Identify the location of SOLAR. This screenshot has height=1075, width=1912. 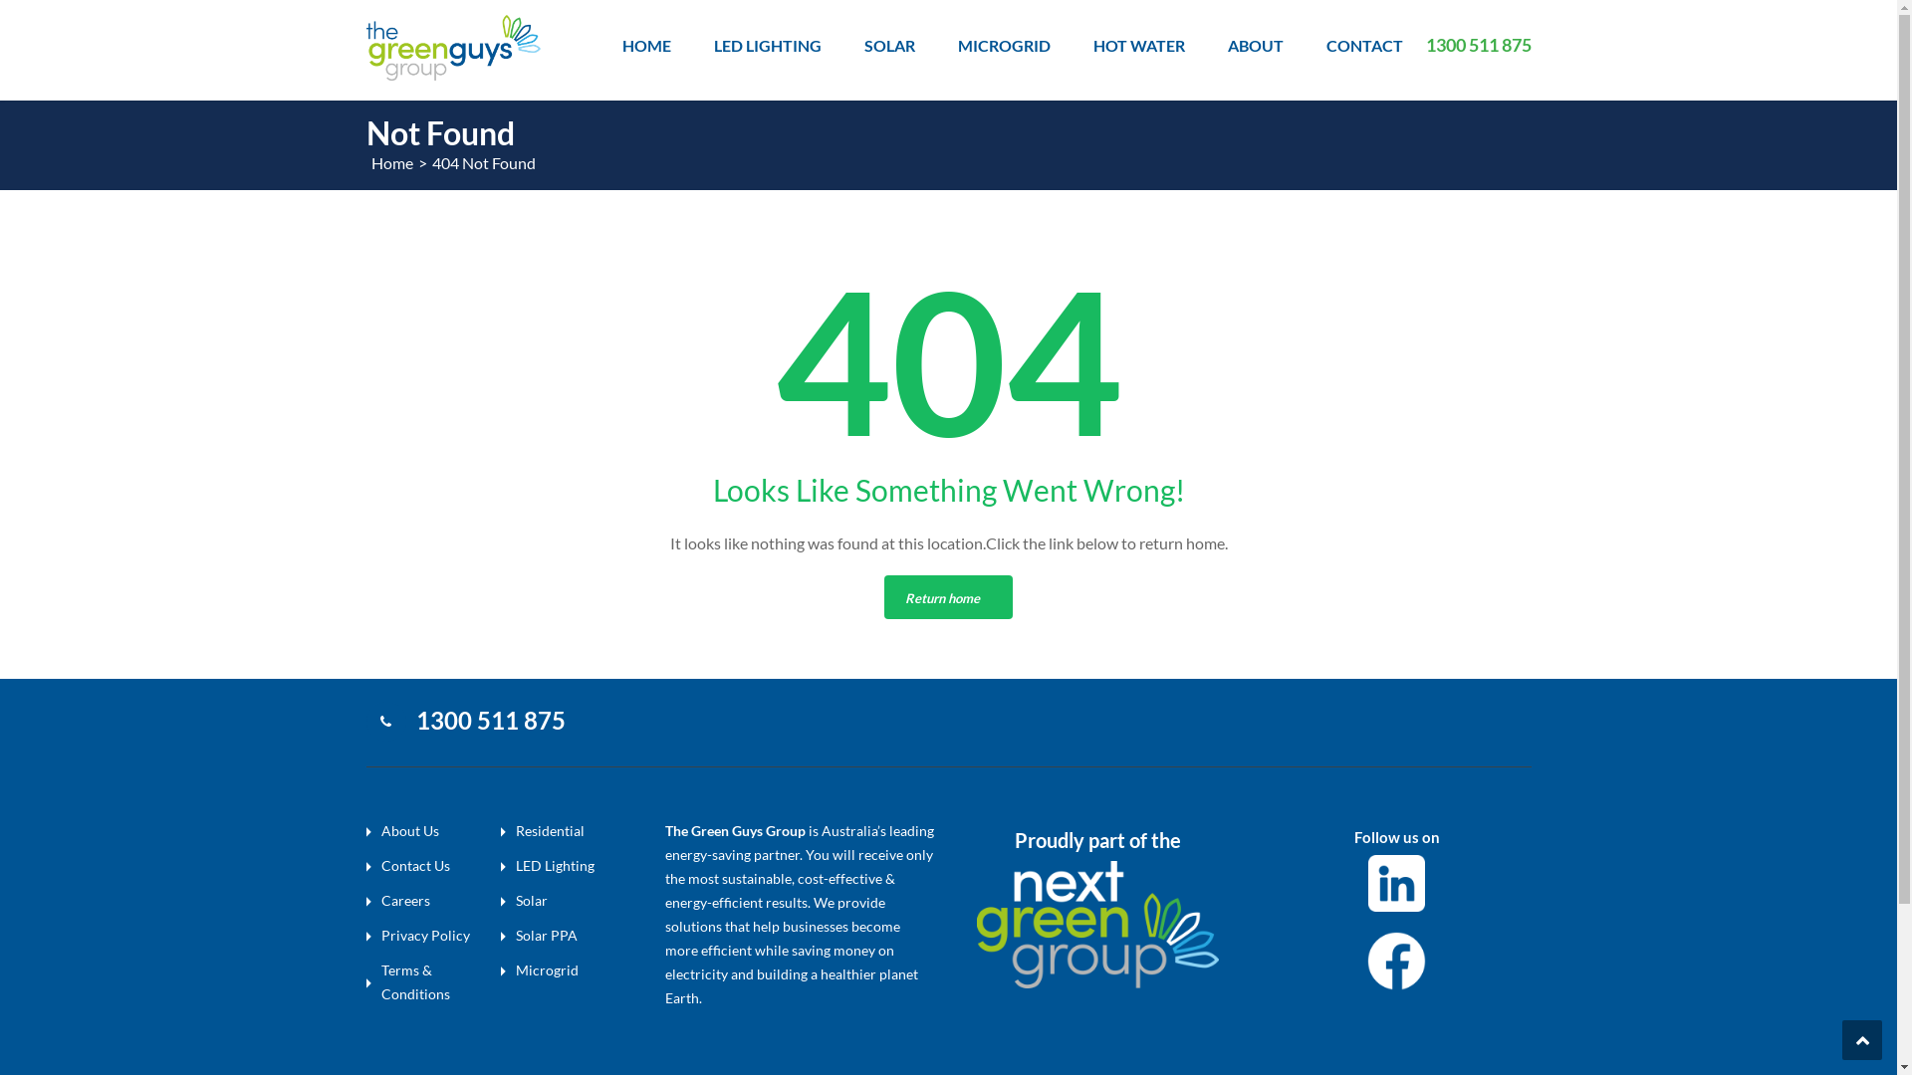
(890, 46).